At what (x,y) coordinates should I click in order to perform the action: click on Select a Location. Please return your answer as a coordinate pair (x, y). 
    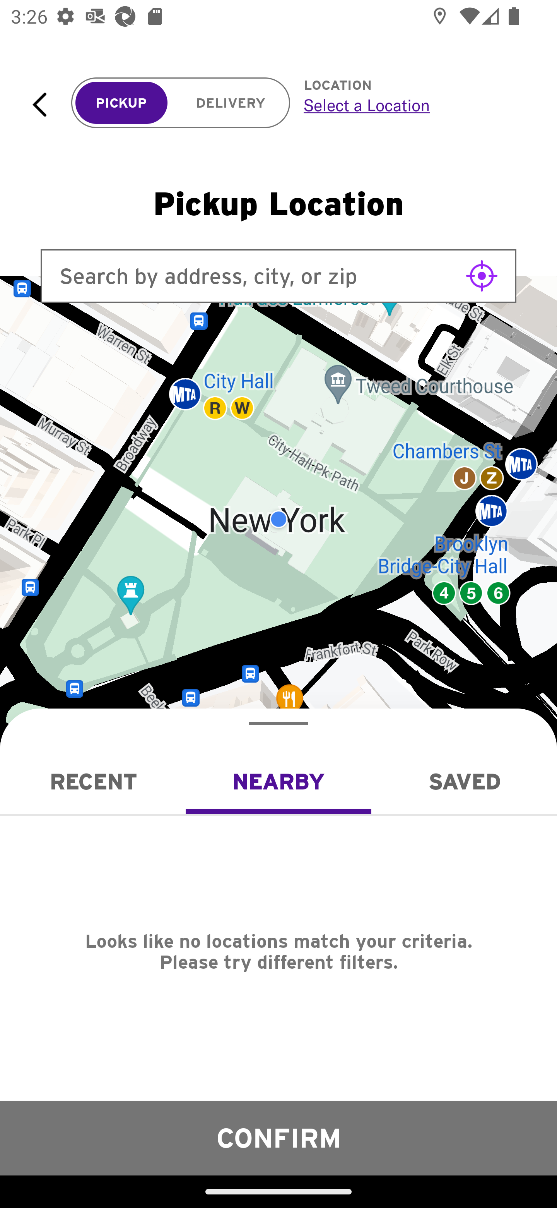
    Looking at the image, I should click on (413, 105).